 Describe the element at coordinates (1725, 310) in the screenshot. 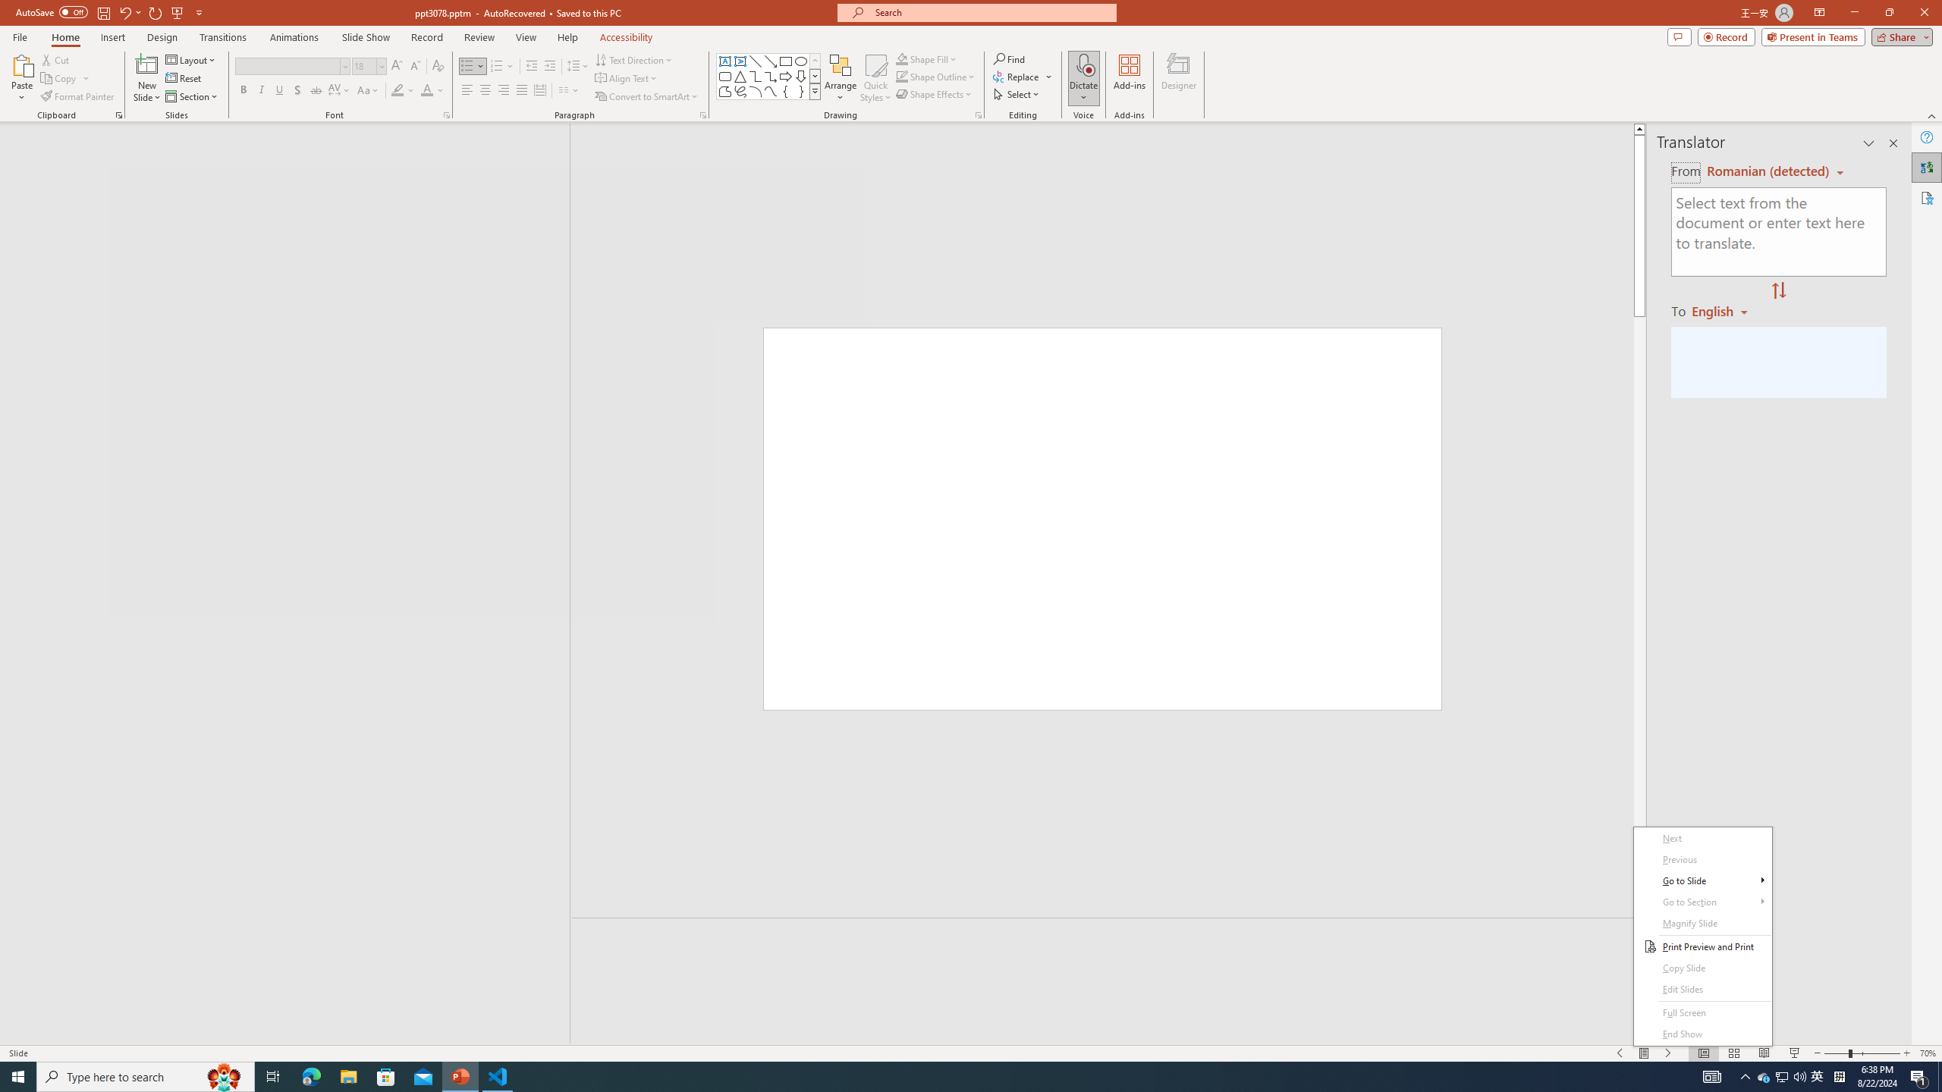

I see `Romanian` at that location.